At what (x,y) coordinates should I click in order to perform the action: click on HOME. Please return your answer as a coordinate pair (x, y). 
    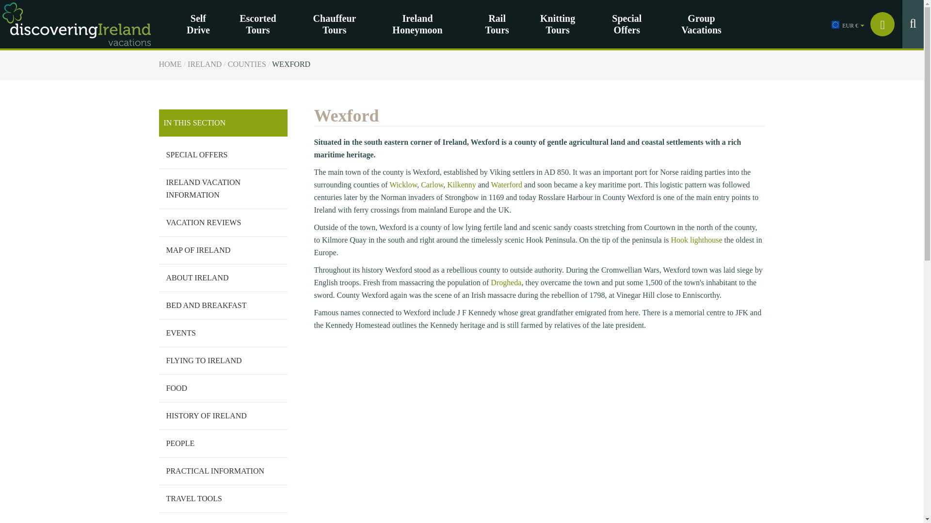
    Looking at the image, I should click on (170, 64).